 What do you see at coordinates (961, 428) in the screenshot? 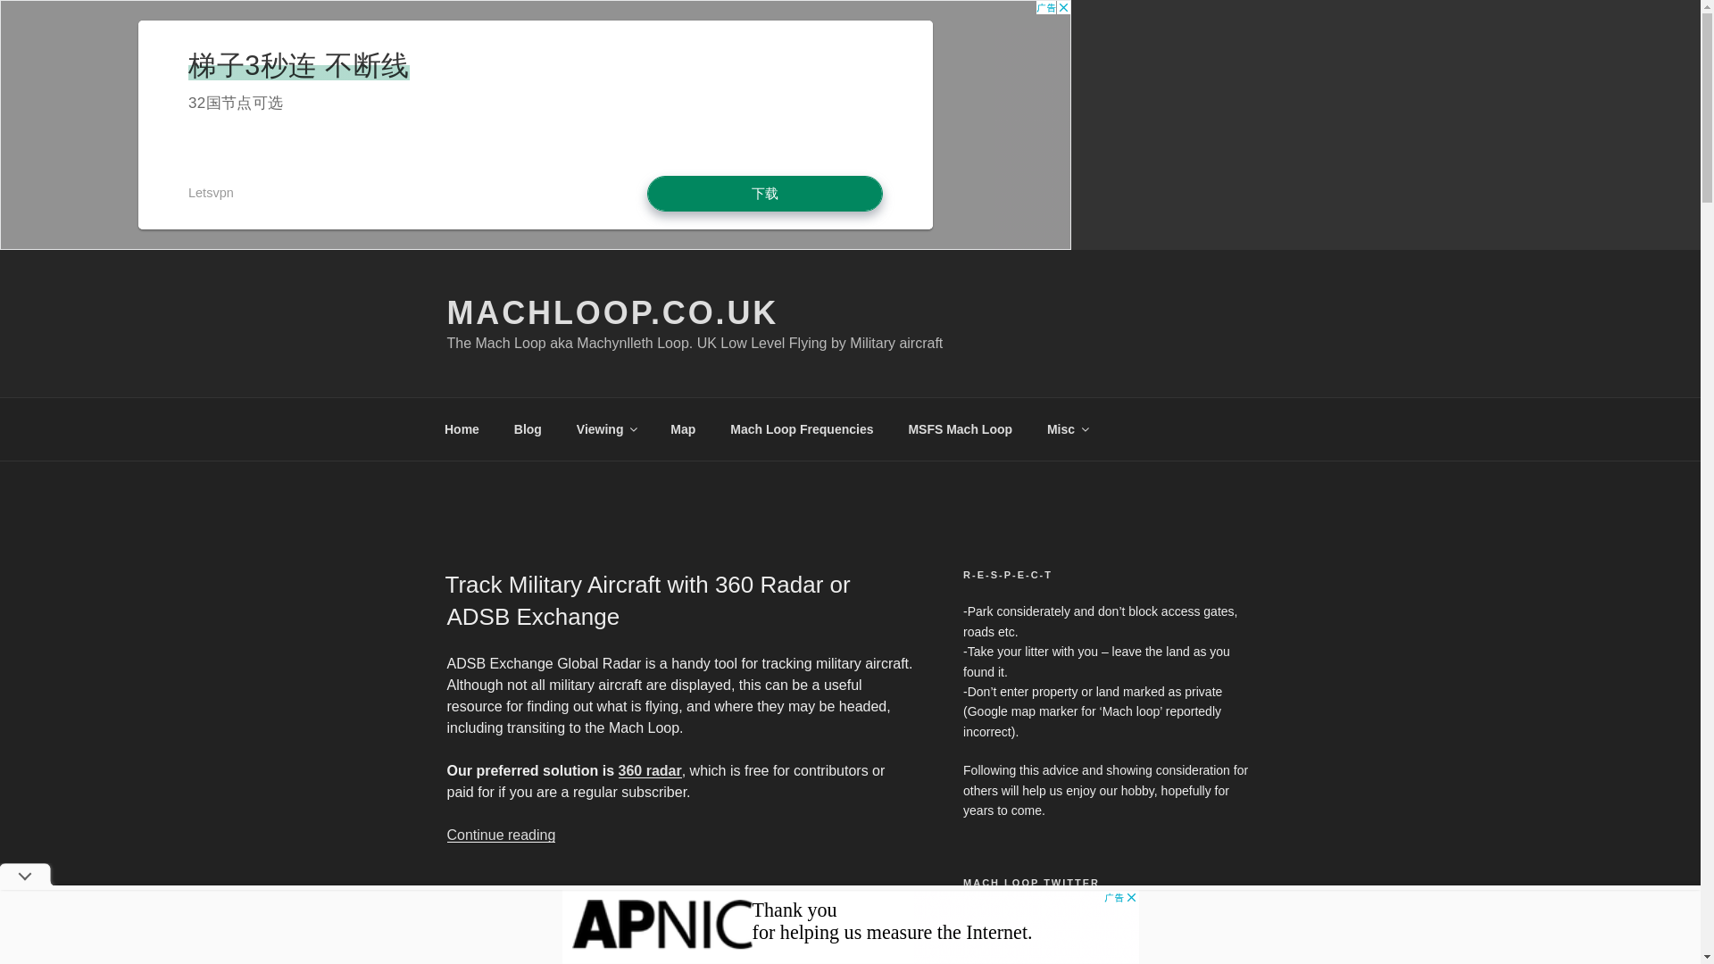
I see `MSFS Mach Loop` at bounding box center [961, 428].